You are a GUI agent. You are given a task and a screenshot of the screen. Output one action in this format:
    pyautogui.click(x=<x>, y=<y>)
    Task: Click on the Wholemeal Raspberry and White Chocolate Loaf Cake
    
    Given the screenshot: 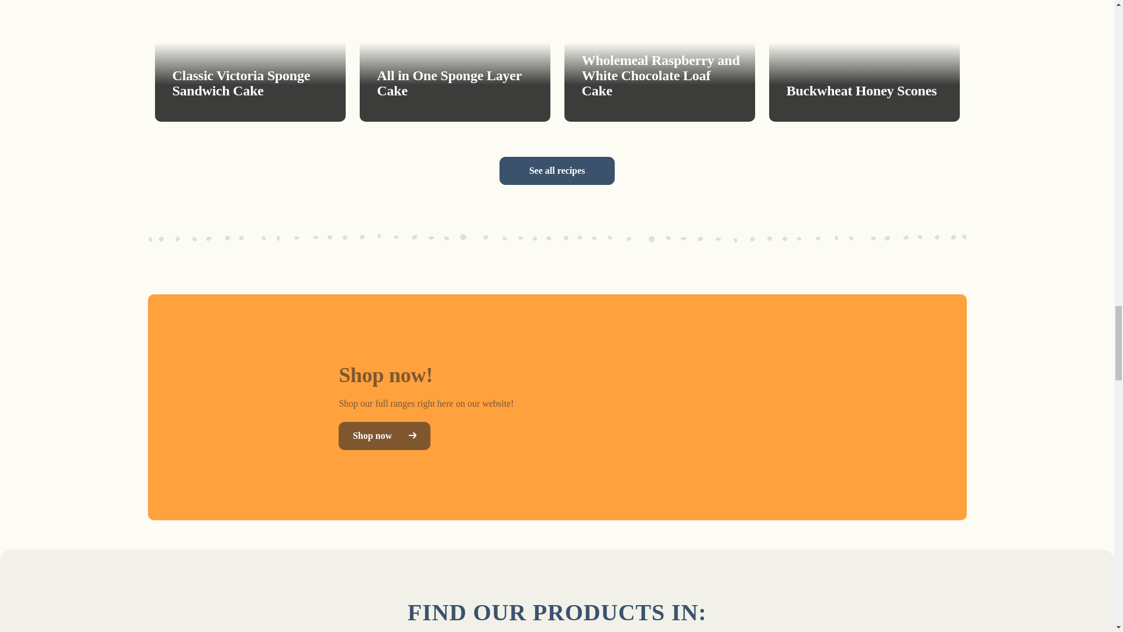 What is the action you would take?
    pyautogui.click(x=659, y=61)
    